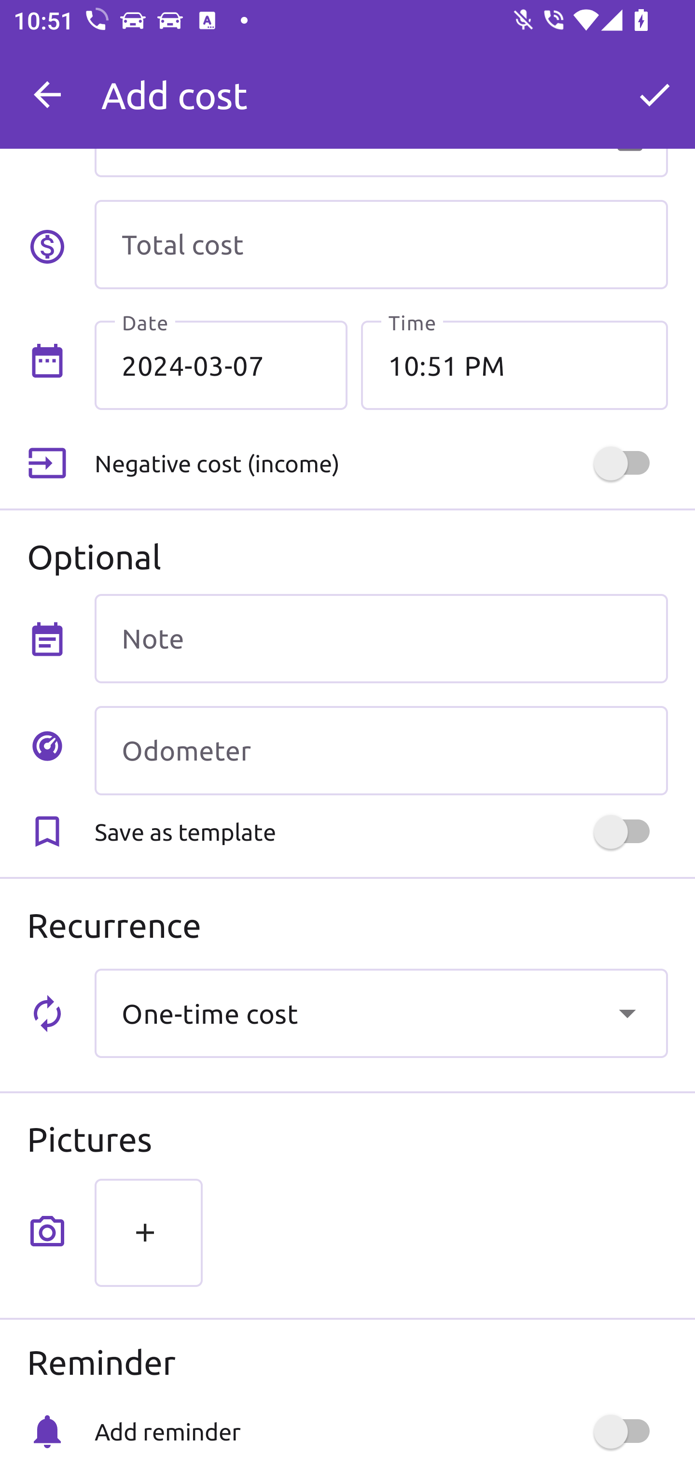 The width and height of the screenshot is (695, 1468). I want to click on Negative cost (income), so click(381, 463).